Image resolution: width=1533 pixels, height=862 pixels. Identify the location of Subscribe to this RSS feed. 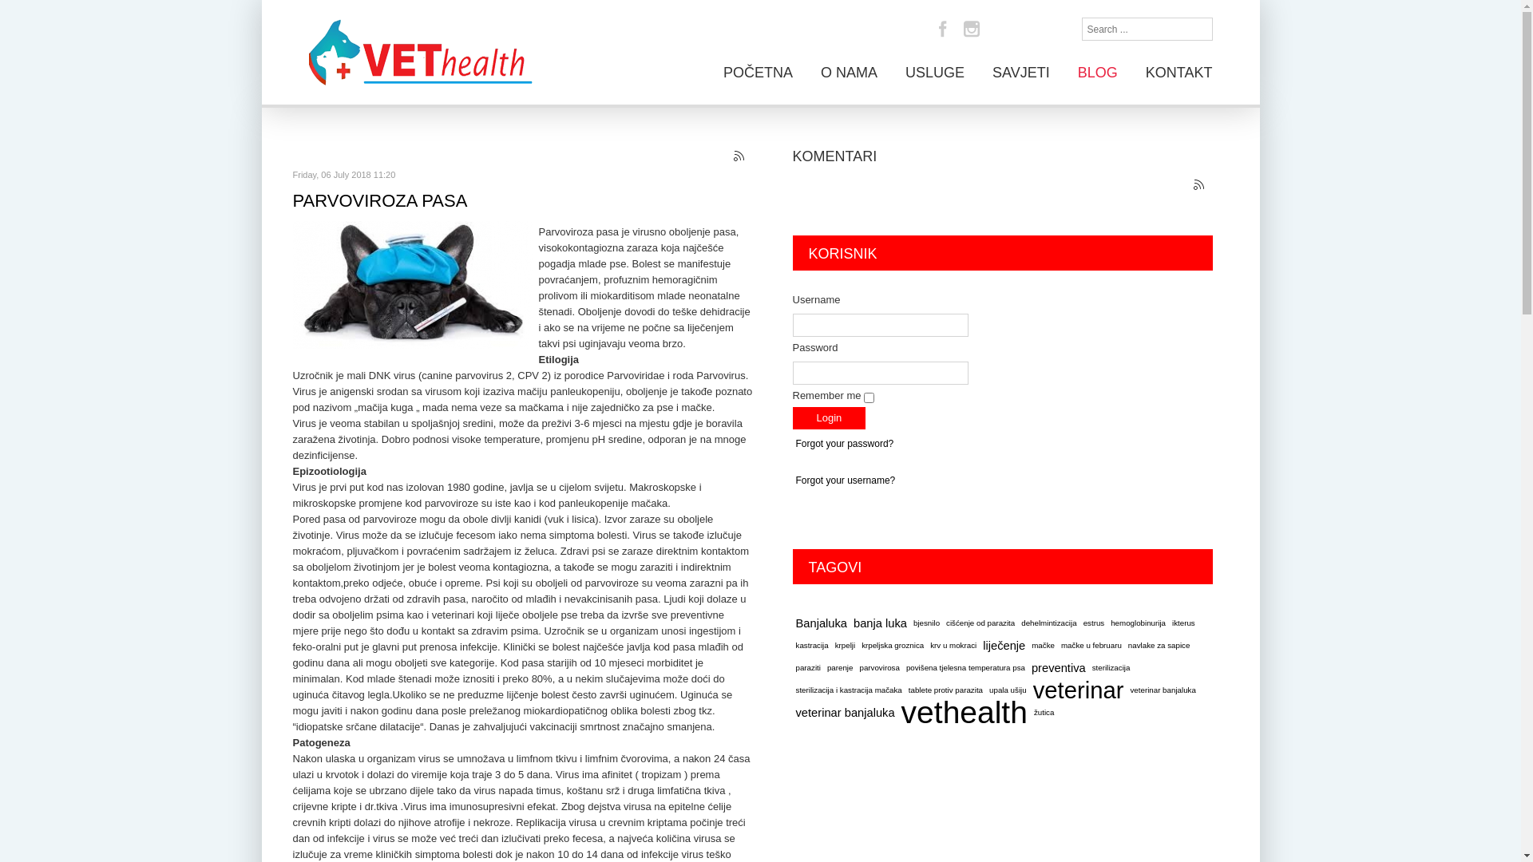
(1199, 186).